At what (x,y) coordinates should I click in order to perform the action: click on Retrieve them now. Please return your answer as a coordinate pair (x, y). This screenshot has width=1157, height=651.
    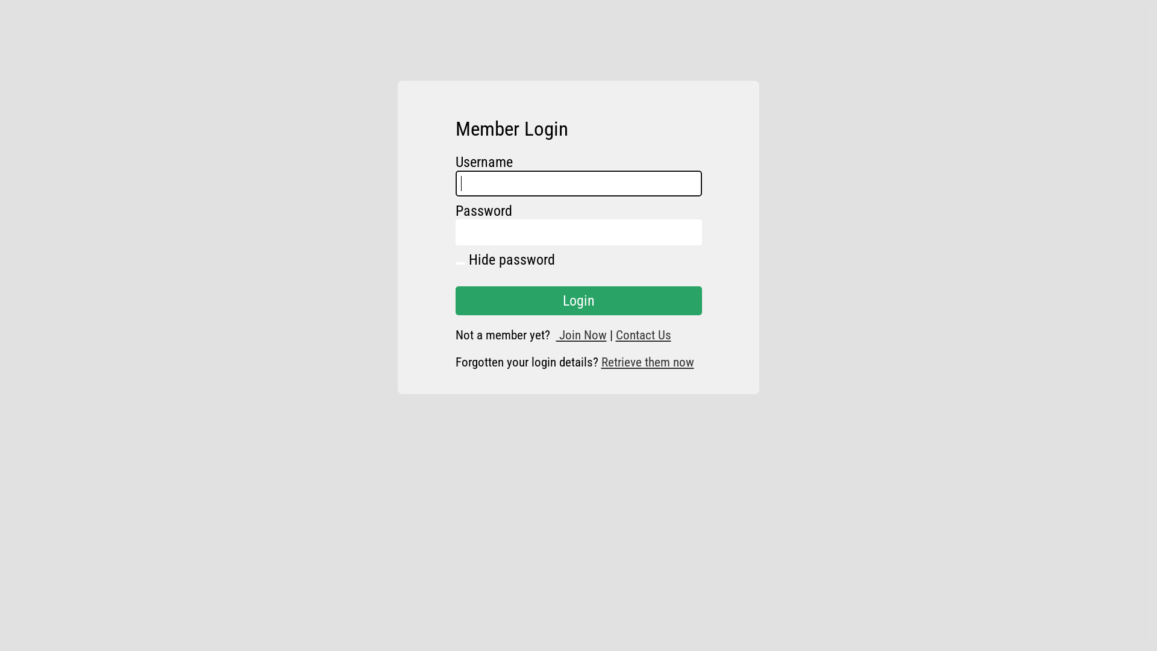
    Looking at the image, I should click on (648, 362).